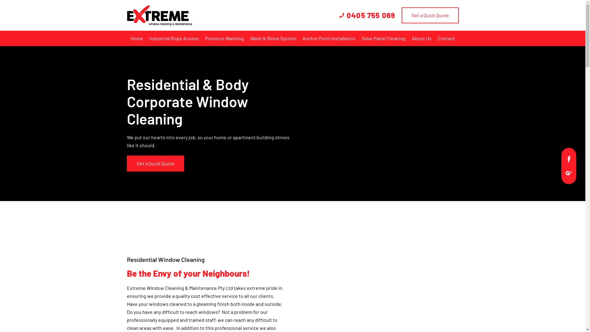  I want to click on Pressure Washing, so click(224, 38).